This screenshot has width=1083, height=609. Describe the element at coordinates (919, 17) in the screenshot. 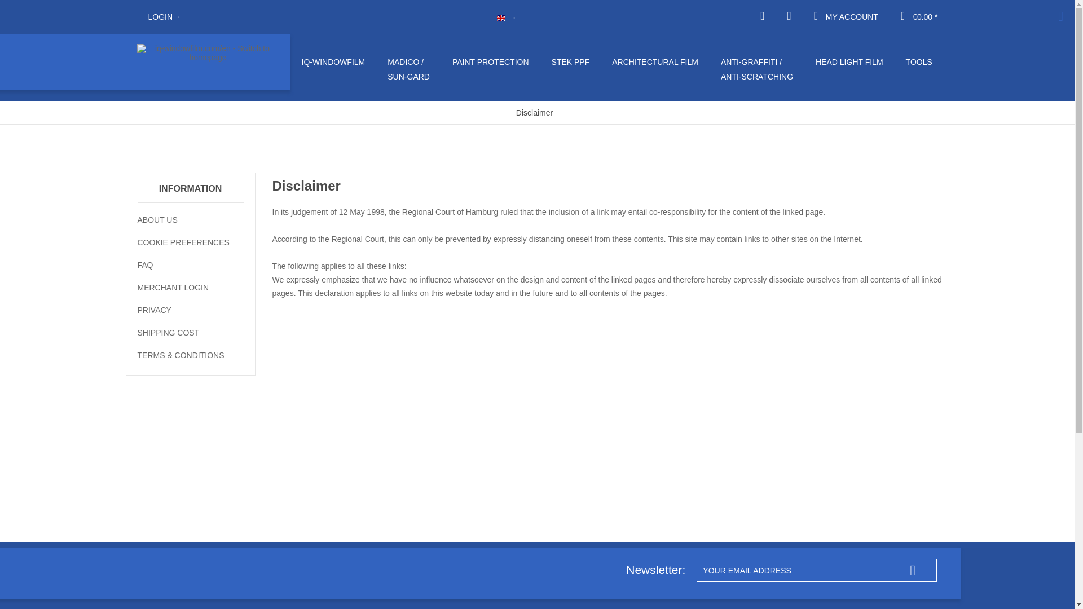

I see `Shopping cart` at that location.